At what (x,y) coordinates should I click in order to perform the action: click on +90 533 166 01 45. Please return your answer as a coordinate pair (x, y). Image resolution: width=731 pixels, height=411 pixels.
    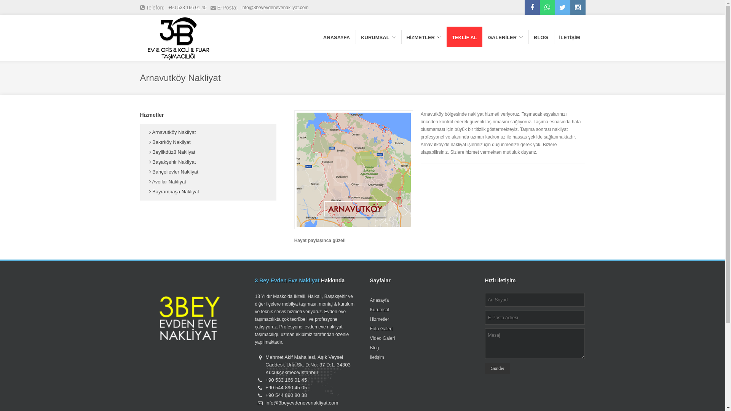
    Looking at the image, I should click on (187, 8).